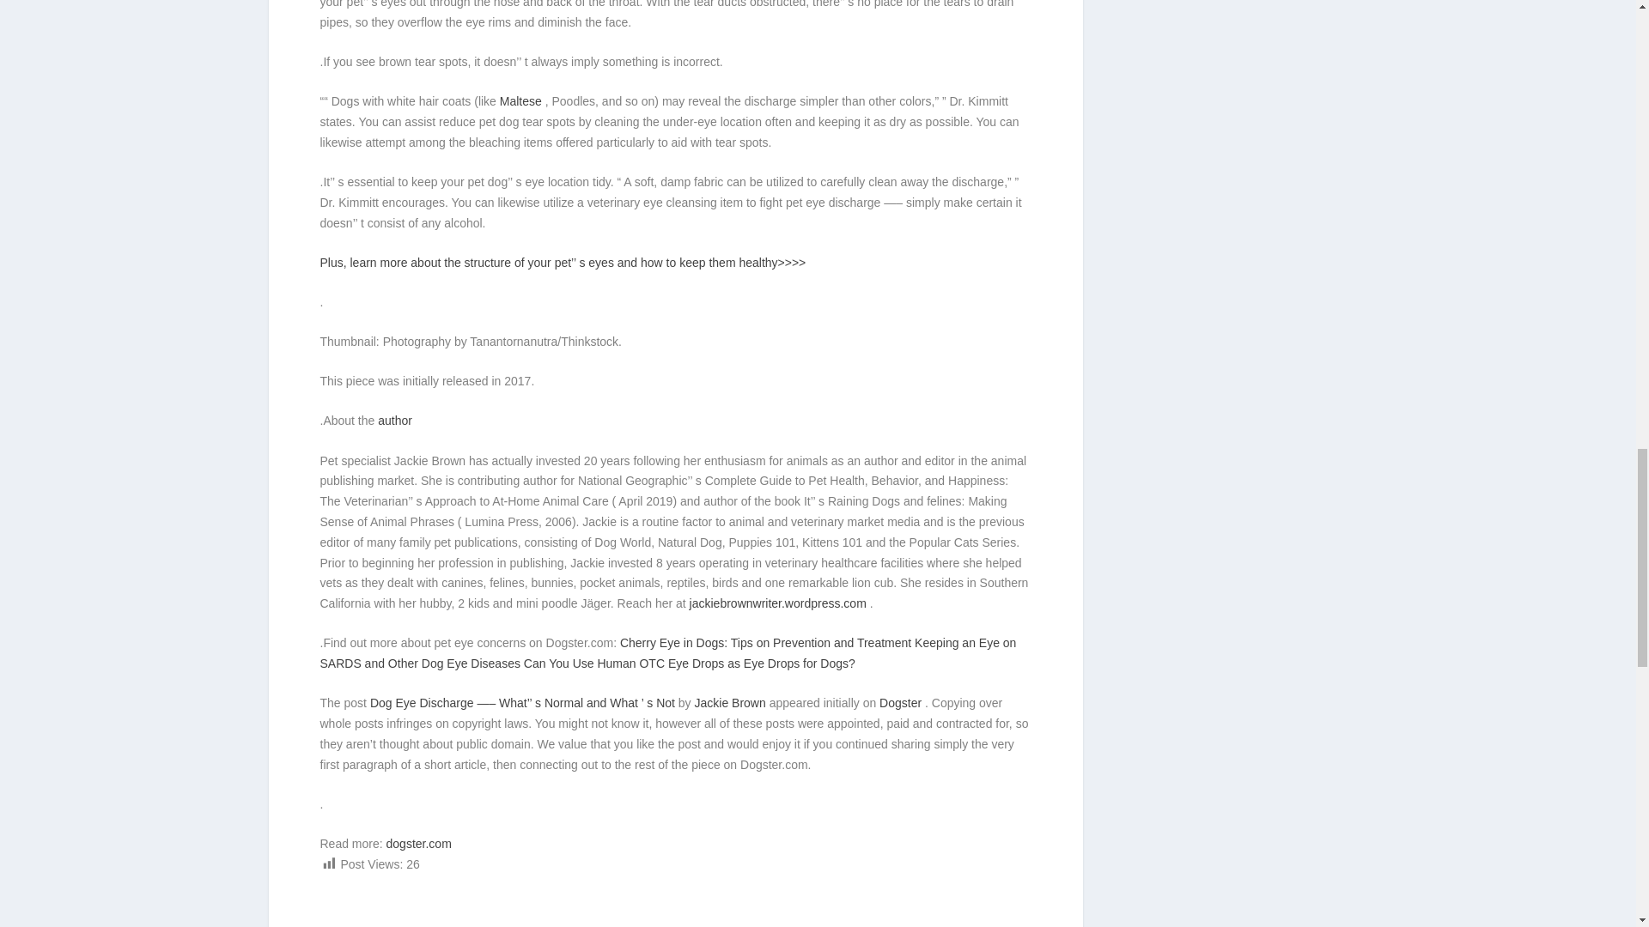 The height and width of the screenshot is (927, 1649). Describe the element at coordinates (395, 420) in the screenshot. I see `author` at that location.